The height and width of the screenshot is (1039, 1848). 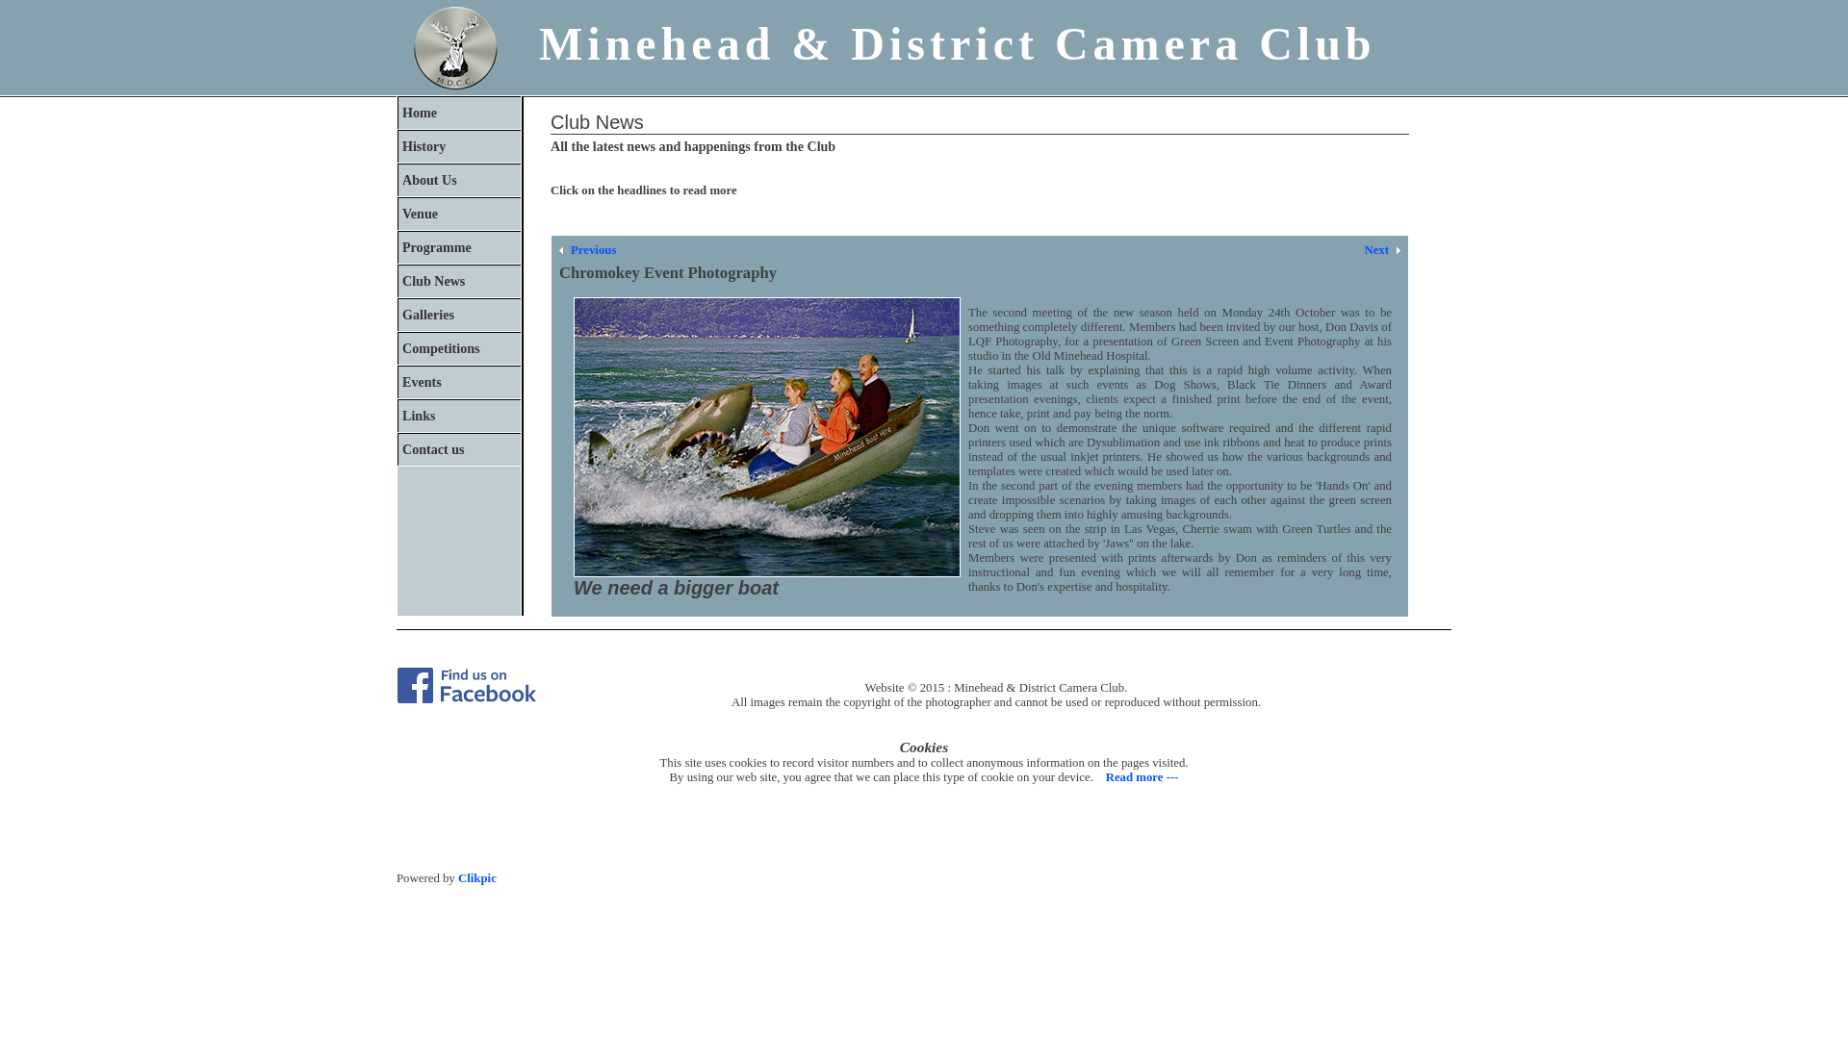 I want to click on Competitions, so click(x=458, y=348).